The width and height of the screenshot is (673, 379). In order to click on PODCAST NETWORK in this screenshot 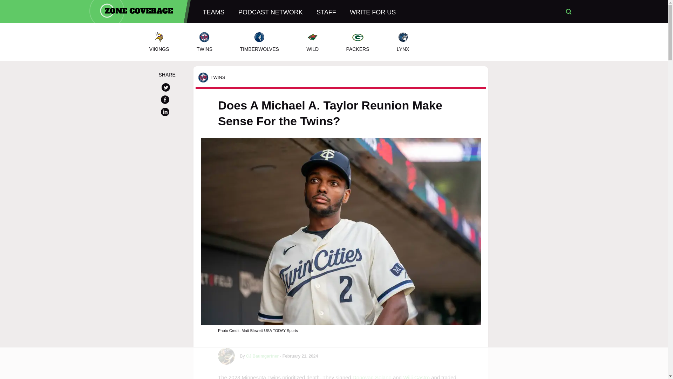, I will do `click(271, 11)`.